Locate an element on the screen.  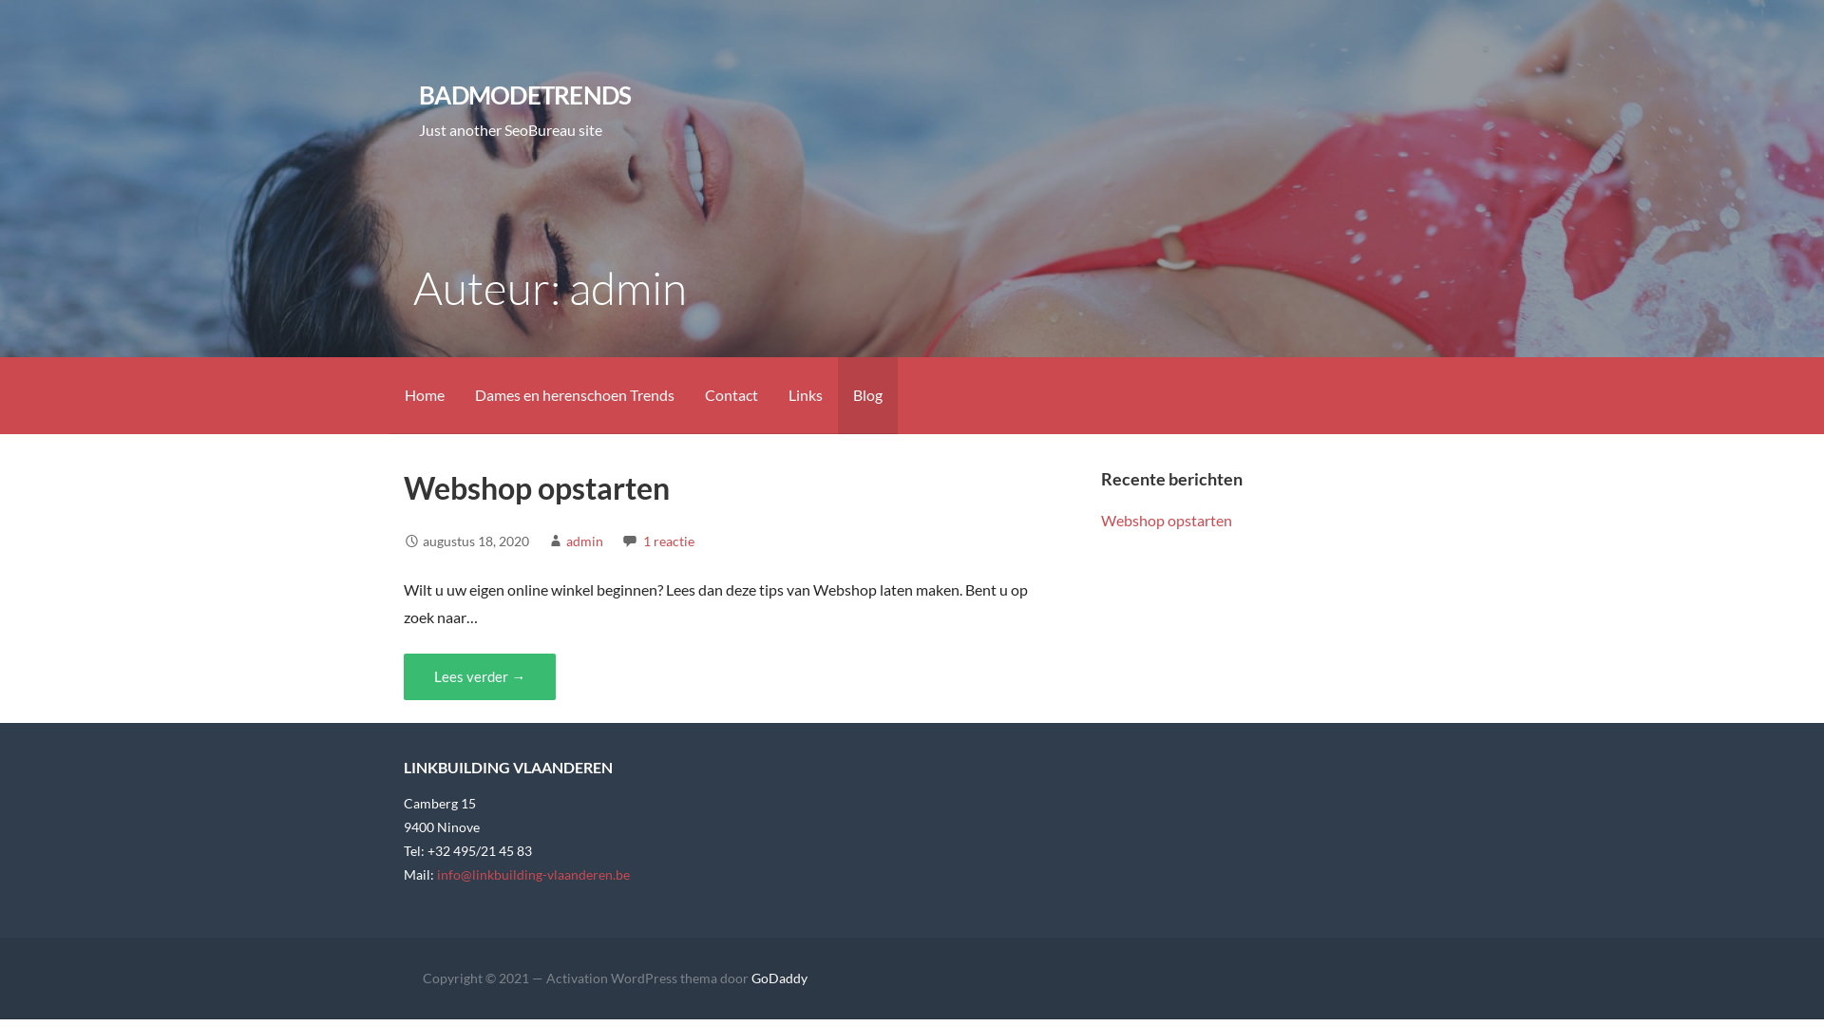
Webshop opstarten is located at coordinates (537, 488).